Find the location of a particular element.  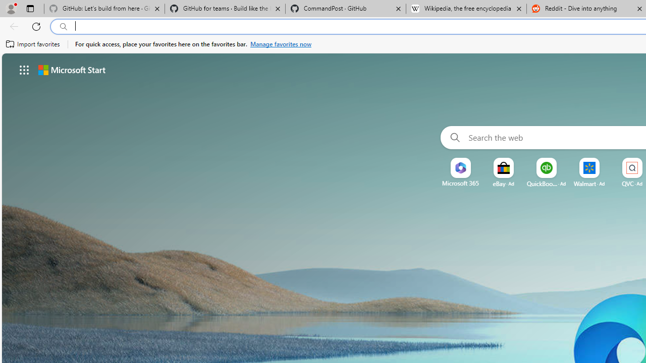

Search icon is located at coordinates (64, 27).